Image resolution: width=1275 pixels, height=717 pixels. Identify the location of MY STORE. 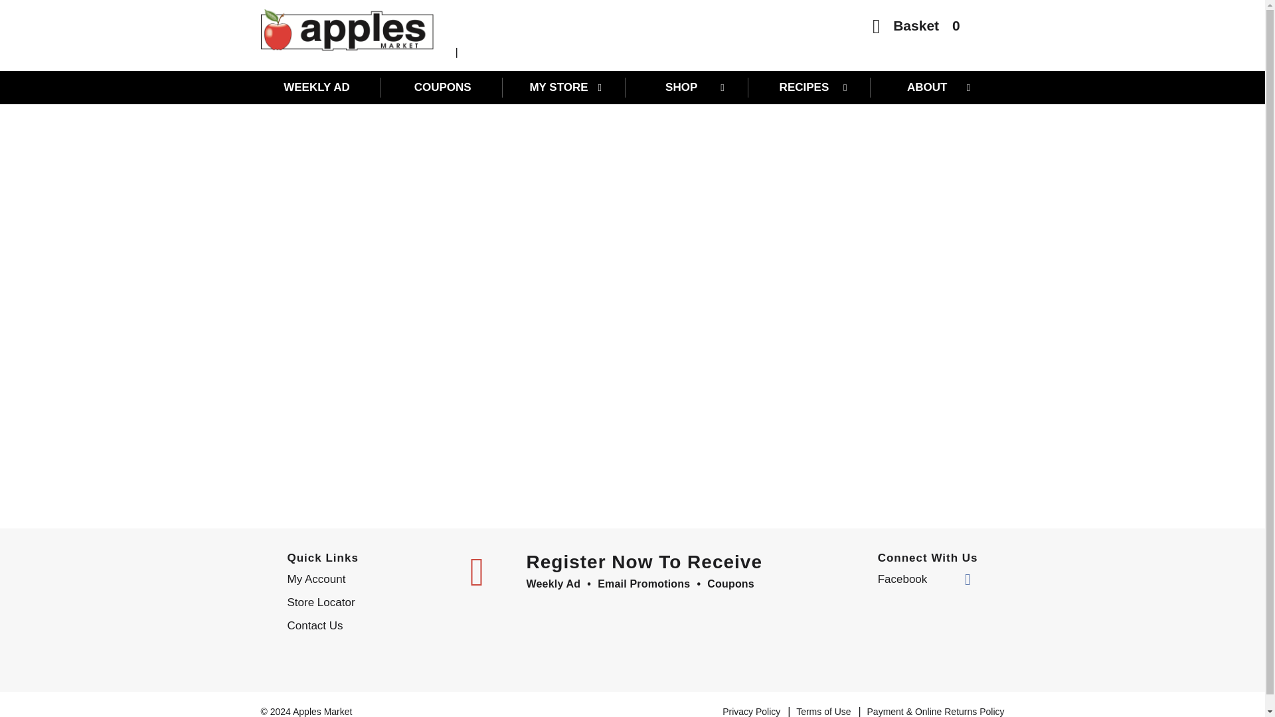
(566, 87).